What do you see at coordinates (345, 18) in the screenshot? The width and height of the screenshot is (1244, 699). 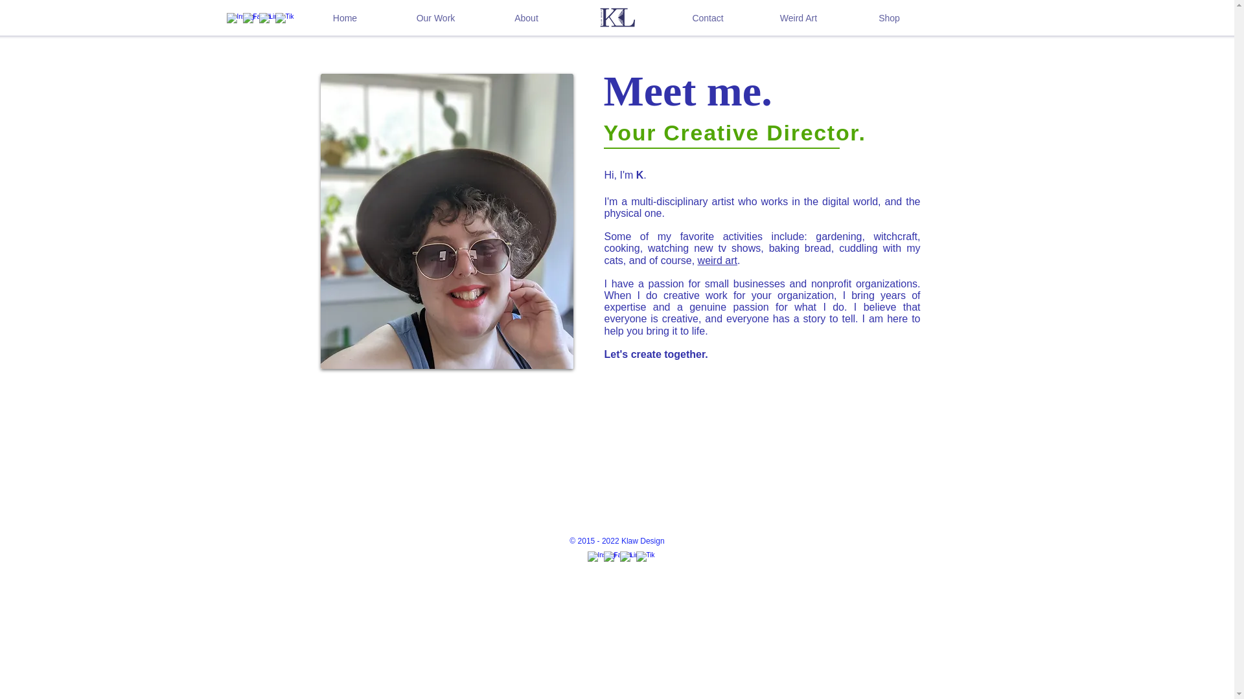 I see `Home` at bounding box center [345, 18].